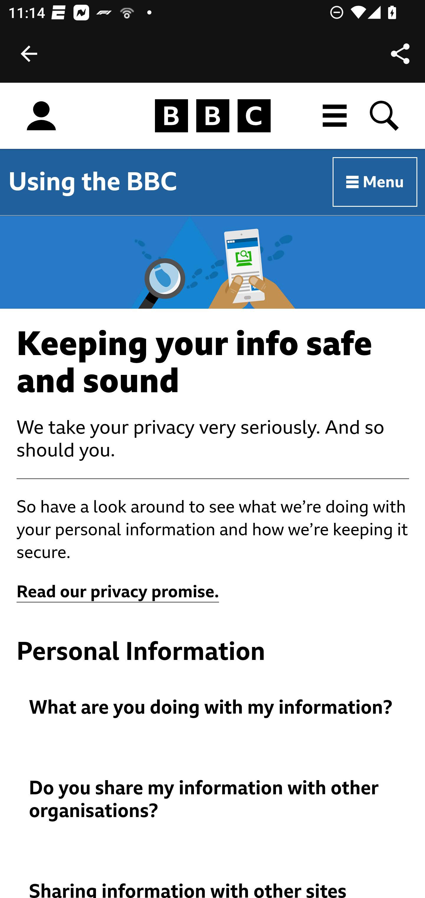 The height and width of the screenshot is (898, 425). Describe the element at coordinates (400, 54) in the screenshot. I see `Share` at that location.